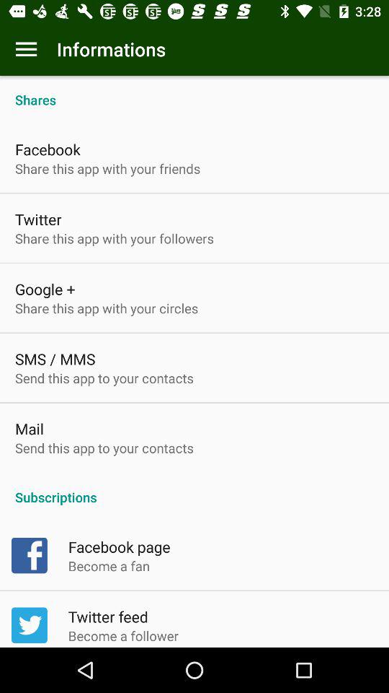 This screenshot has height=693, width=389. I want to click on launch shares icon, so click(194, 92).